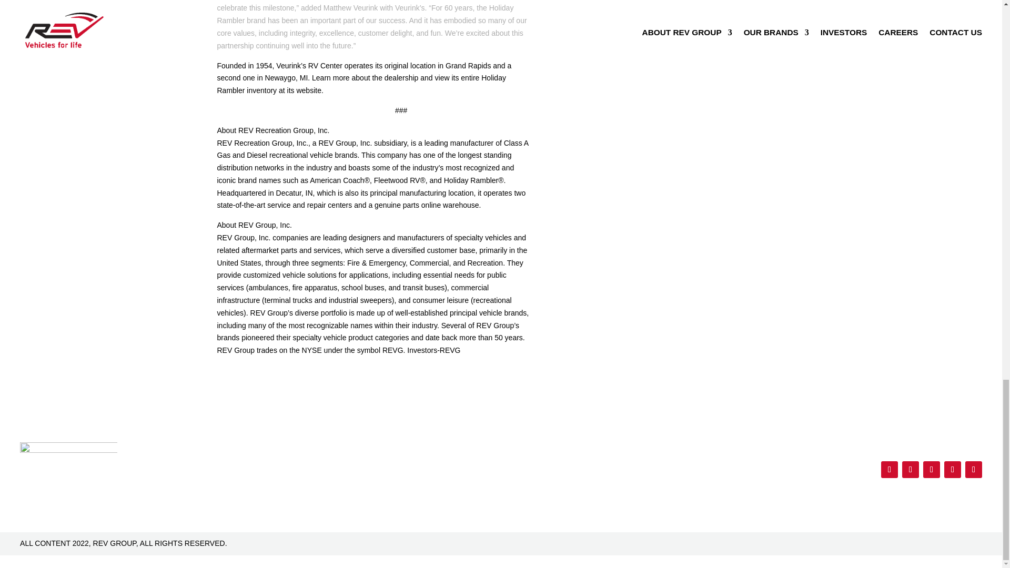  Describe the element at coordinates (953, 469) in the screenshot. I see `Follow on Youtube` at that location.